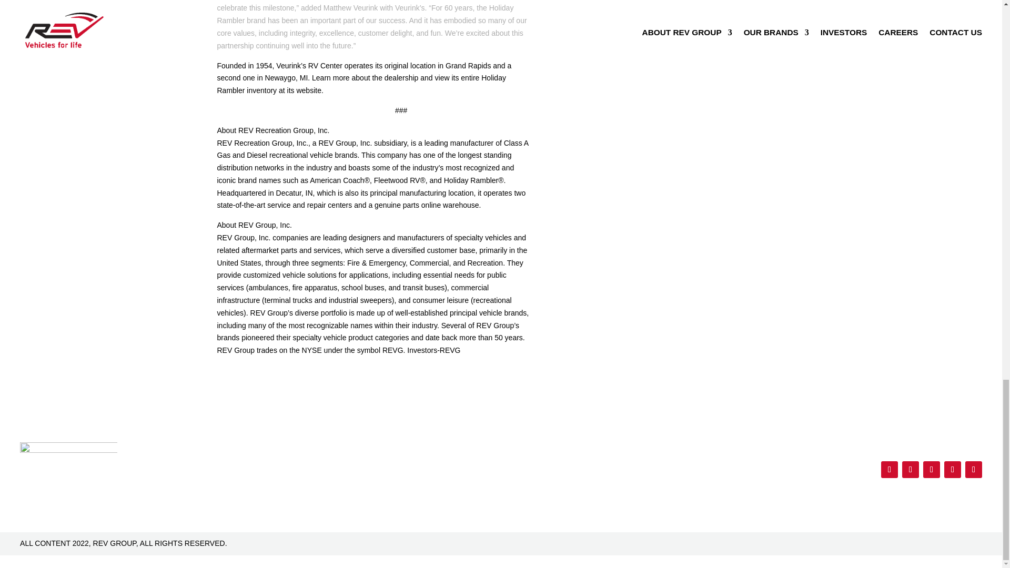  Describe the element at coordinates (953, 469) in the screenshot. I see `Follow on Youtube` at that location.